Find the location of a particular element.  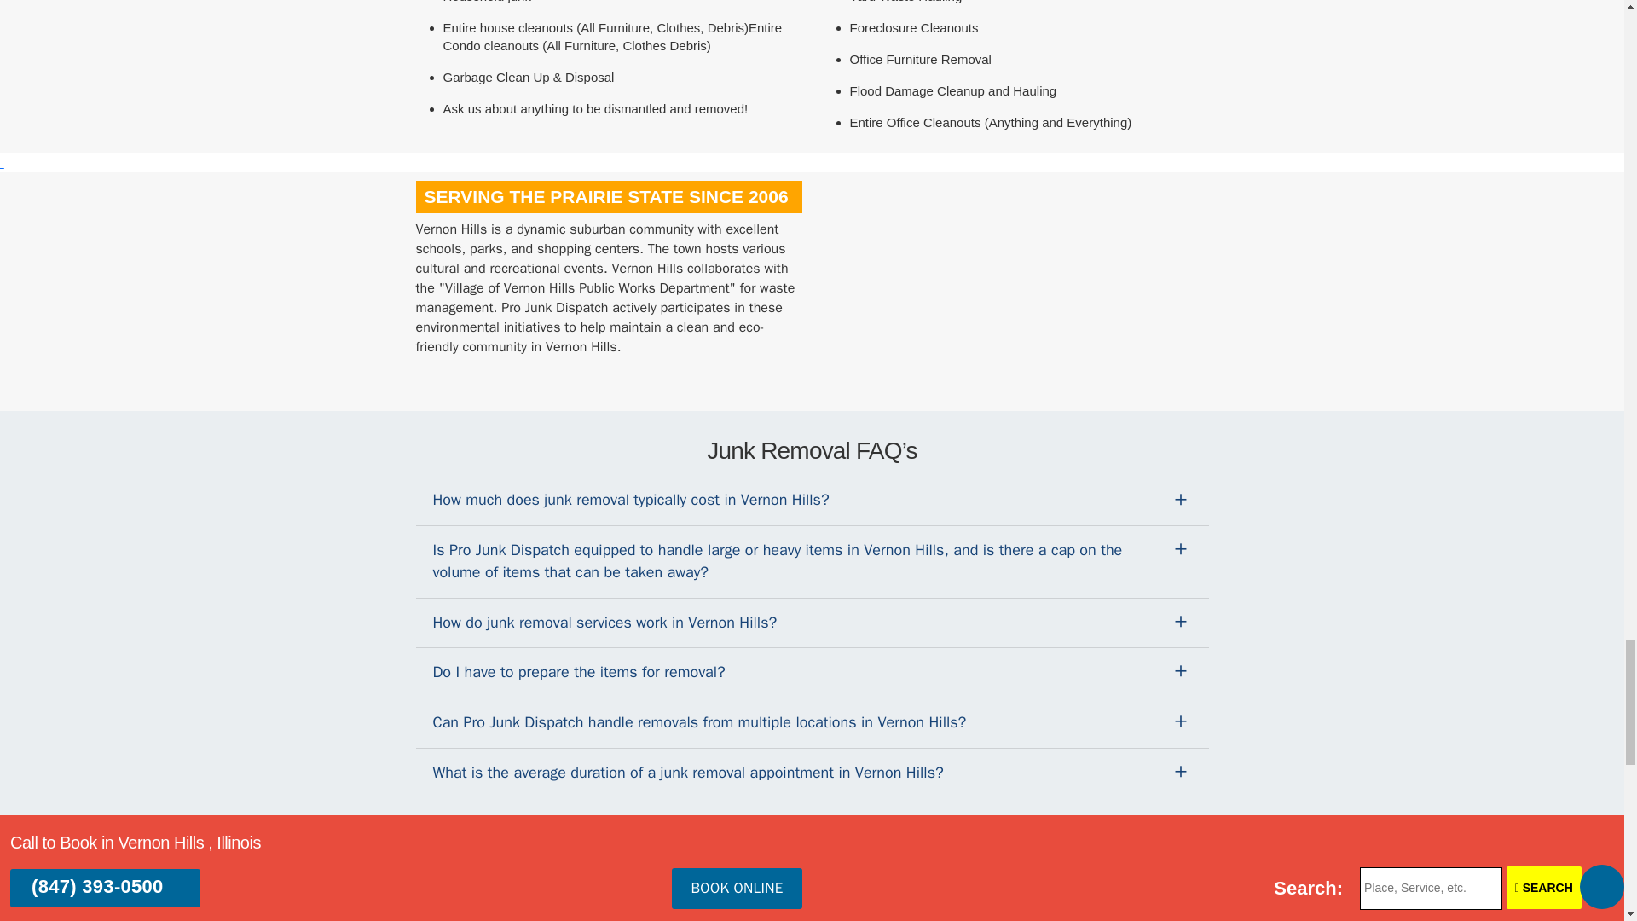

Pro Junk Dispatch art drawing of State of Illinois is located at coordinates (958, 283).